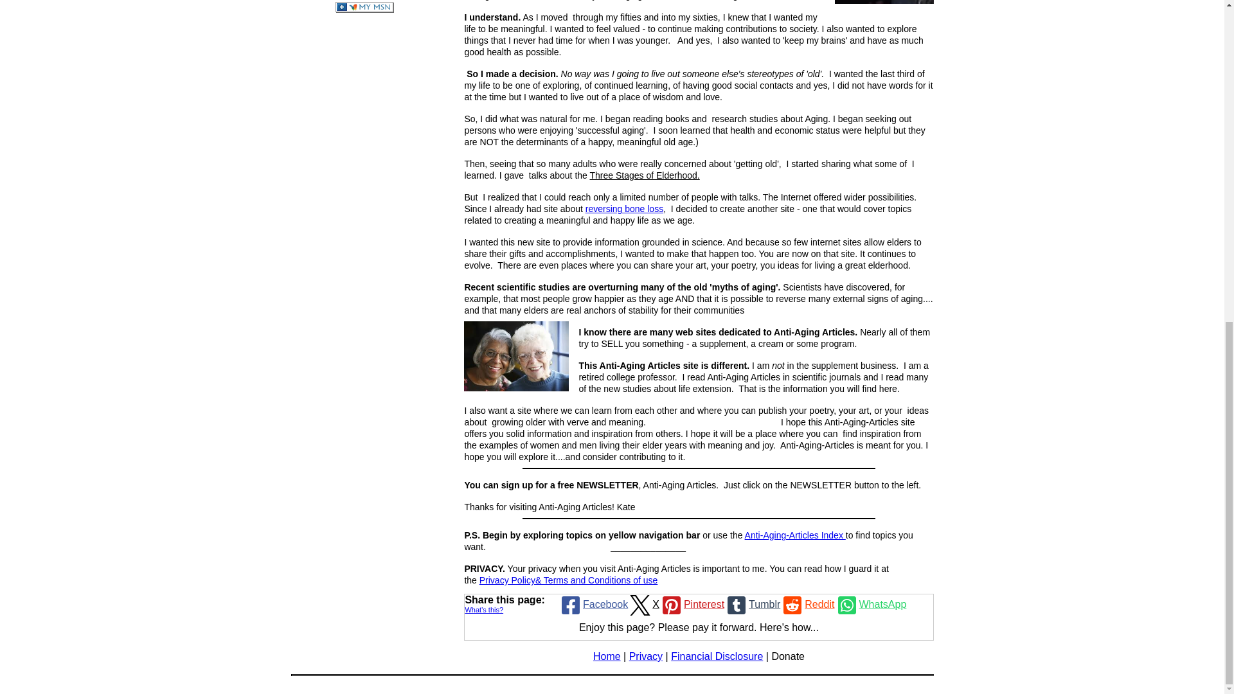 This screenshot has width=1234, height=694. I want to click on WhatsApp, so click(871, 604).